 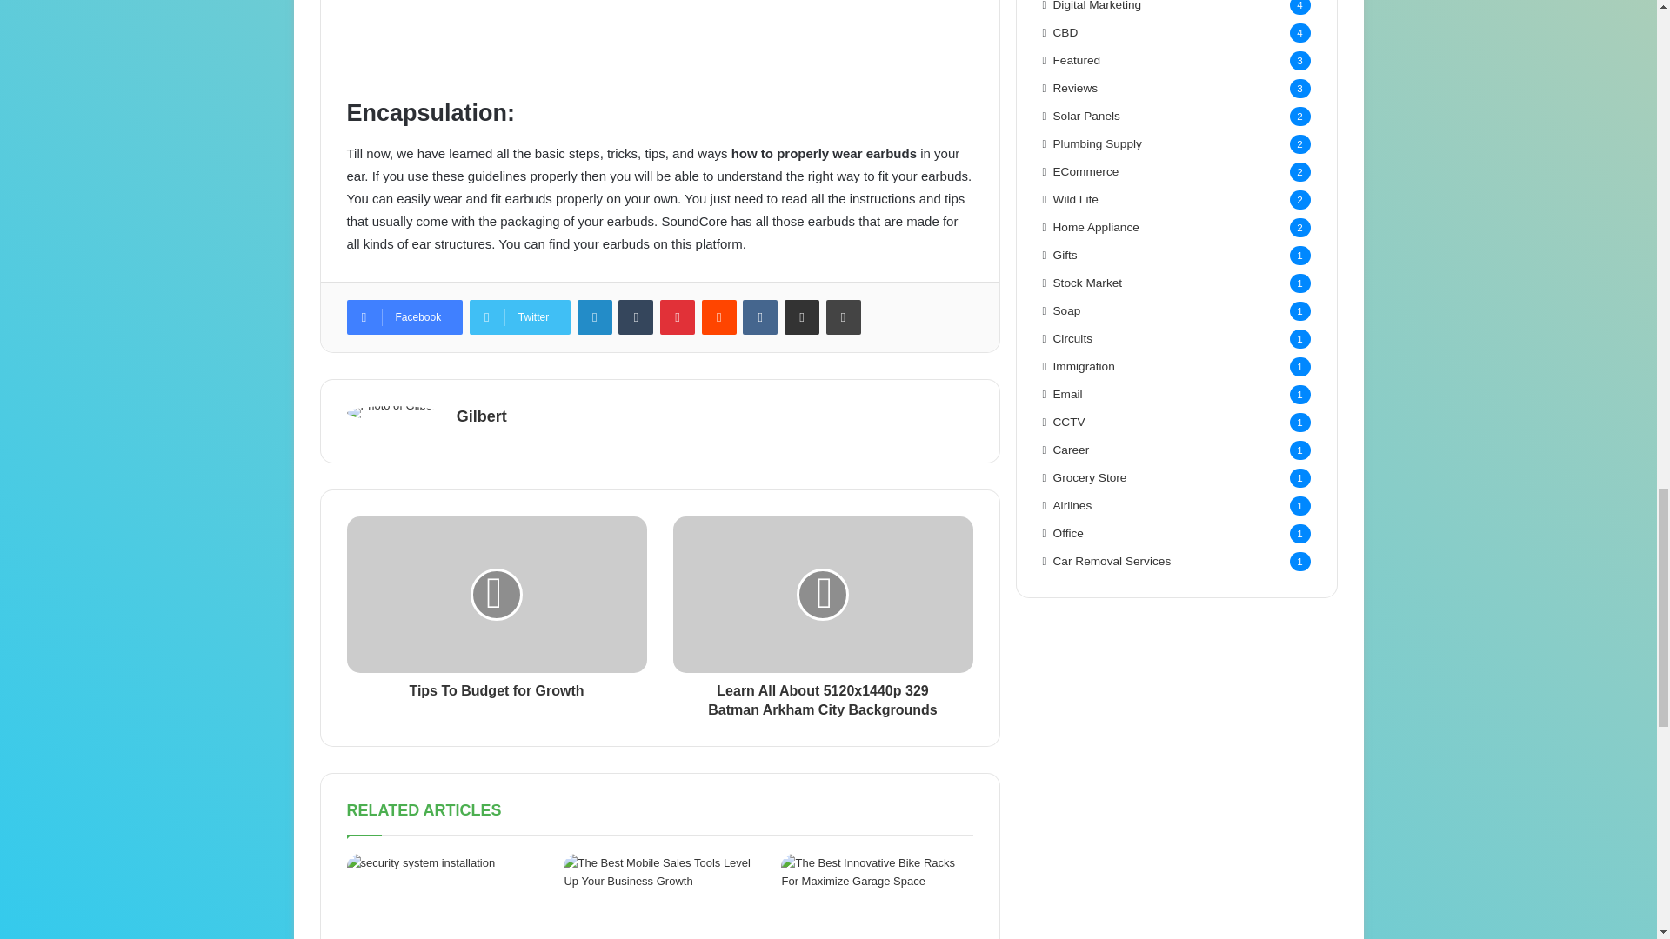 What do you see at coordinates (844, 316) in the screenshot?
I see `Print` at bounding box center [844, 316].